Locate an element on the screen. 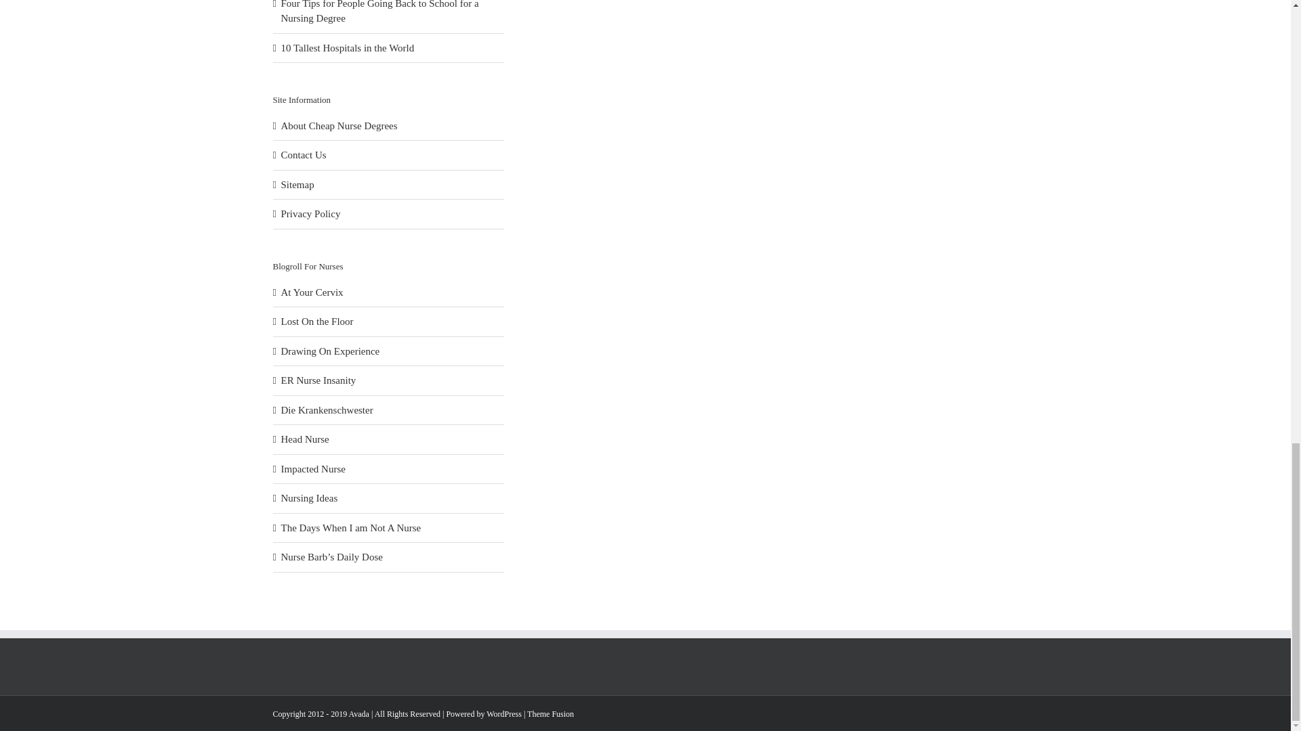 The height and width of the screenshot is (731, 1301). ER Nurse Insanity is located at coordinates (318, 380).